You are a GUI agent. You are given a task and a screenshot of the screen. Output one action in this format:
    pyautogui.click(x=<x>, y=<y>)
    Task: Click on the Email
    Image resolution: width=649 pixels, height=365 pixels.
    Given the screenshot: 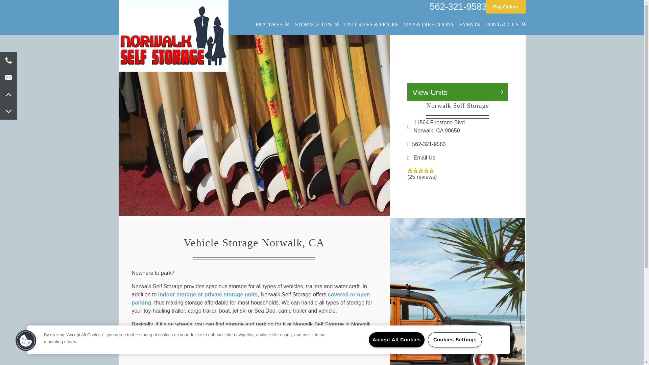 What is the action you would take?
    pyautogui.click(x=8, y=77)
    